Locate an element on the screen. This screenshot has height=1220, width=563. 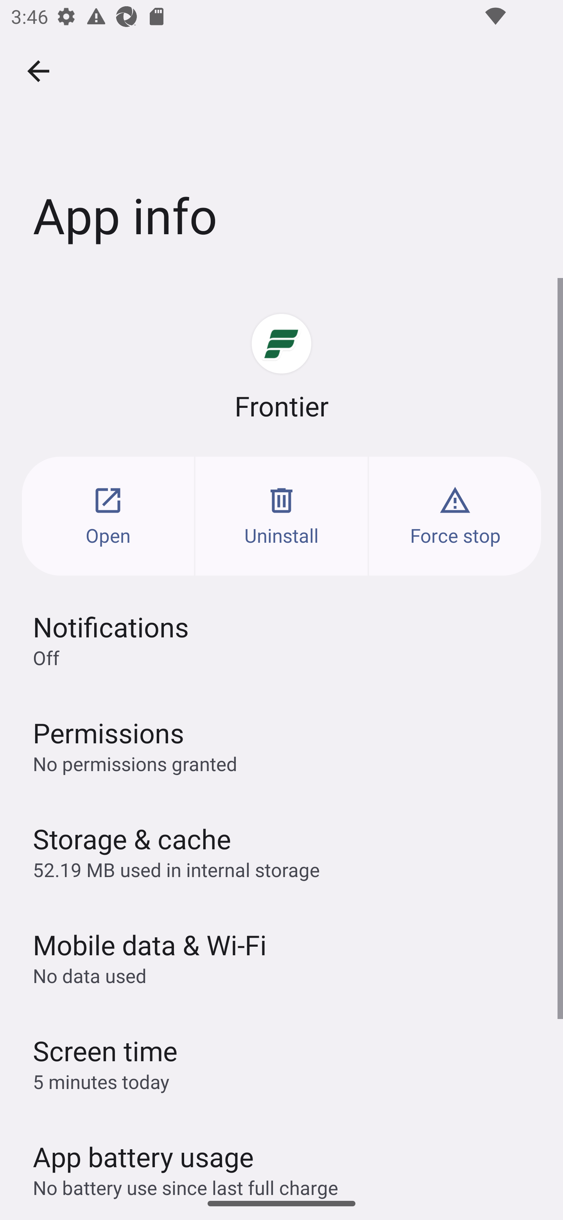
Open is located at coordinates (108, 516).